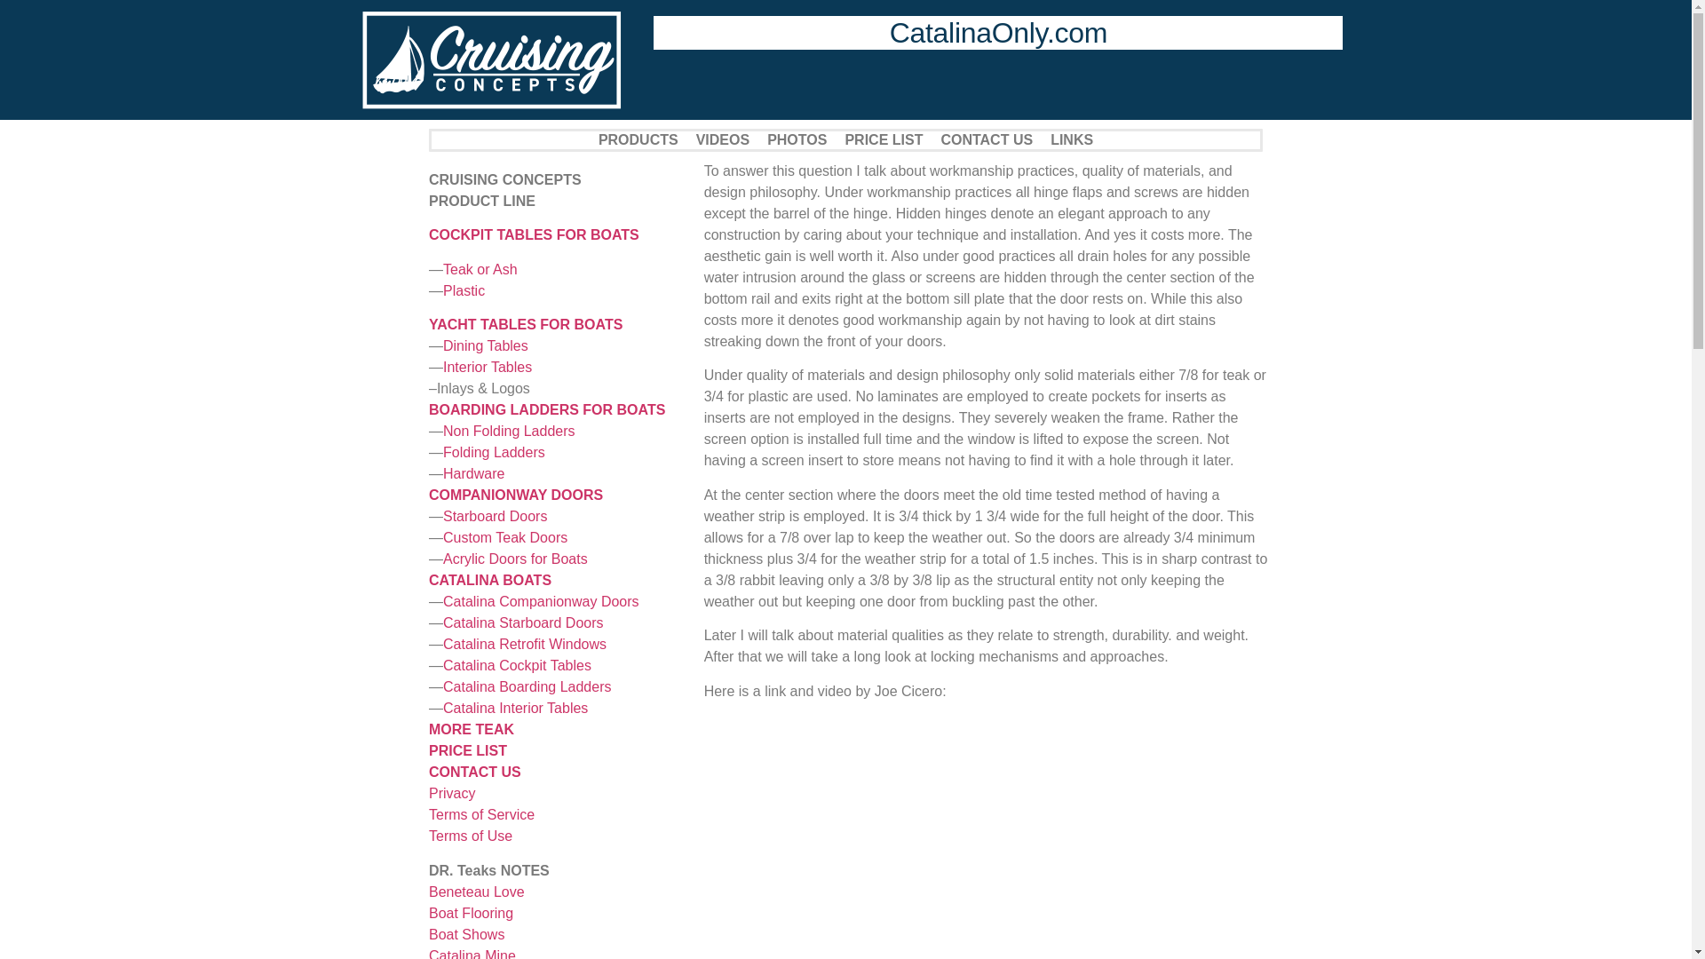  I want to click on PHOTOS, so click(797, 140).